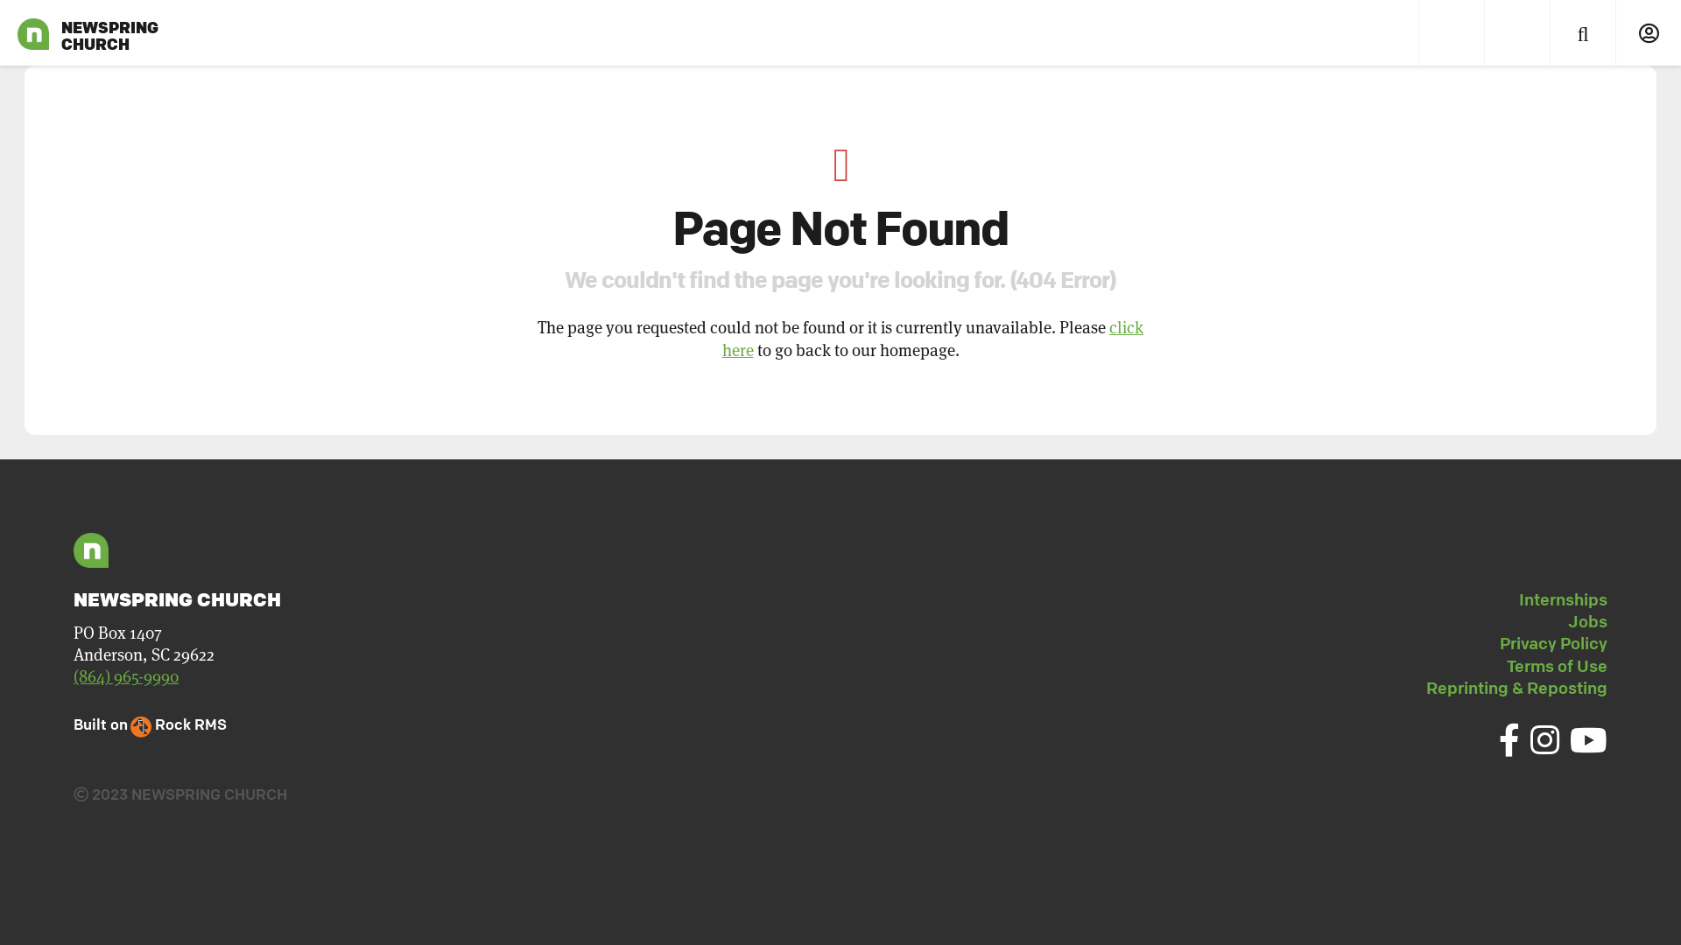 Image resolution: width=1681 pixels, height=945 pixels. What do you see at coordinates (1564, 599) in the screenshot?
I see `Internships` at bounding box center [1564, 599].